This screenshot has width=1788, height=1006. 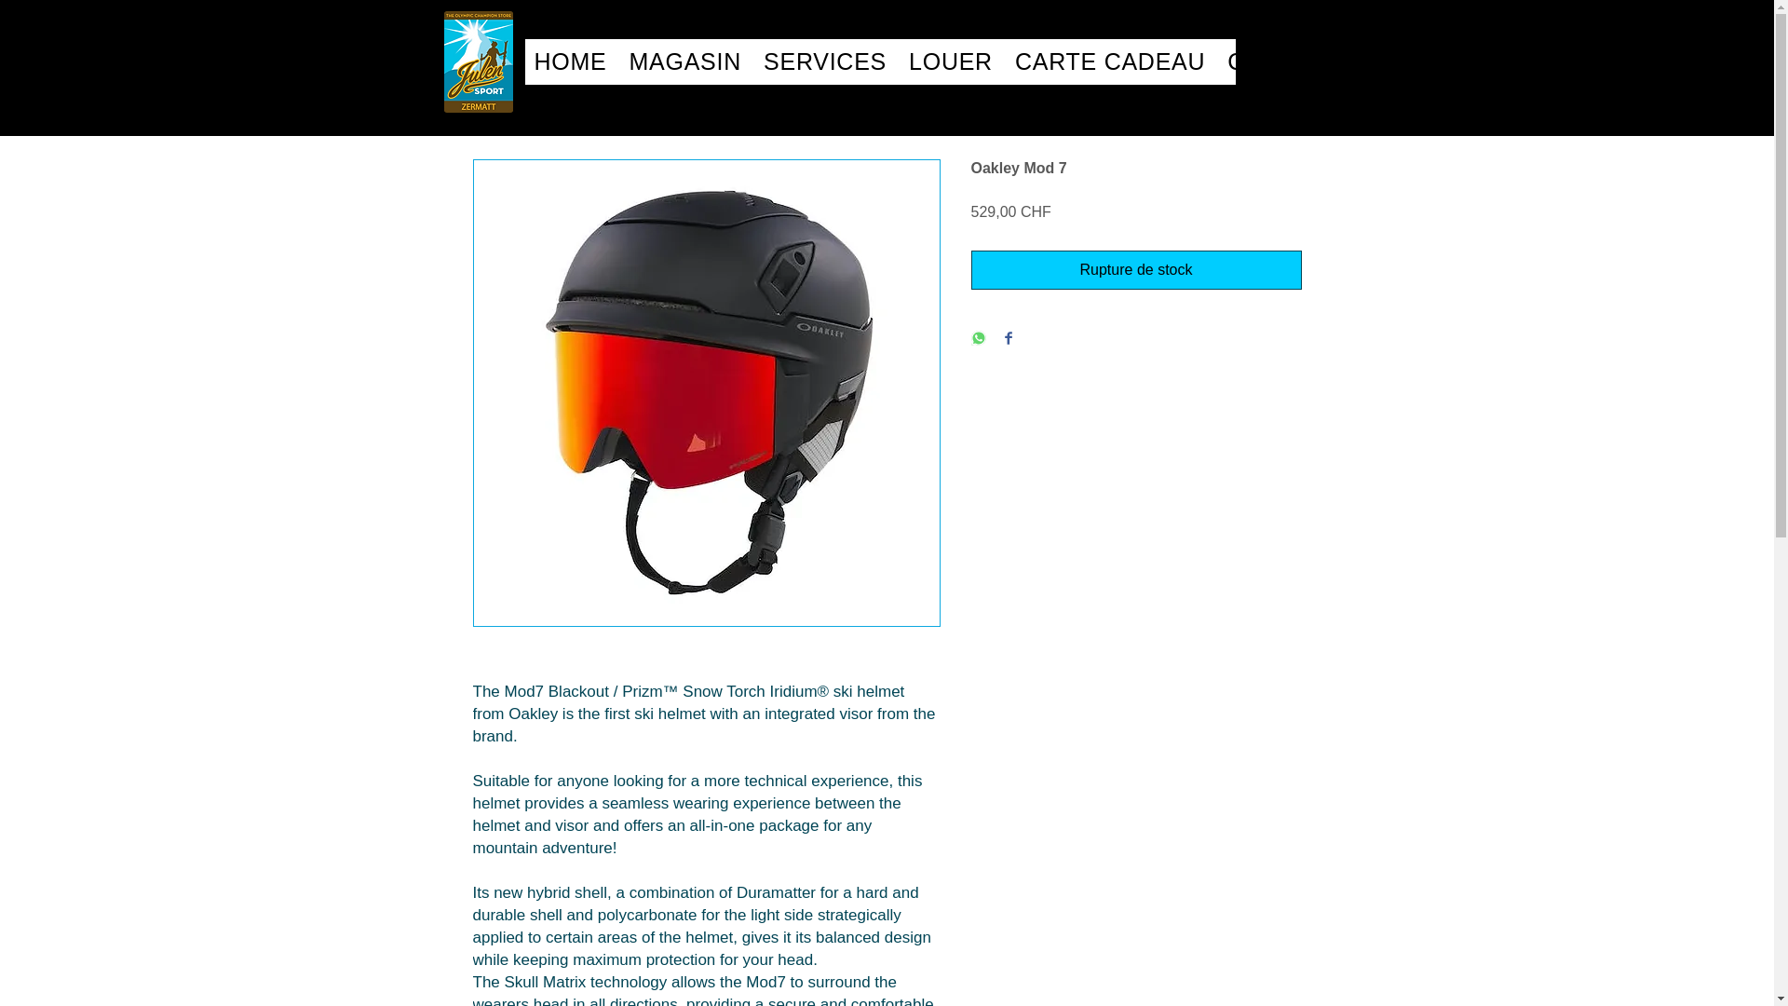 What do you see at coordinates (1109, 61) in the screenshot?
I see `CONTACT` at bounding box center [1109, 61].